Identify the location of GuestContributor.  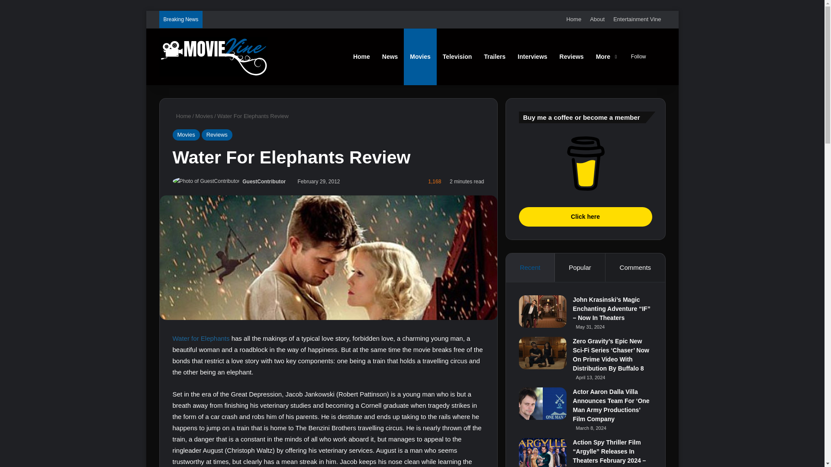
(264, 181).